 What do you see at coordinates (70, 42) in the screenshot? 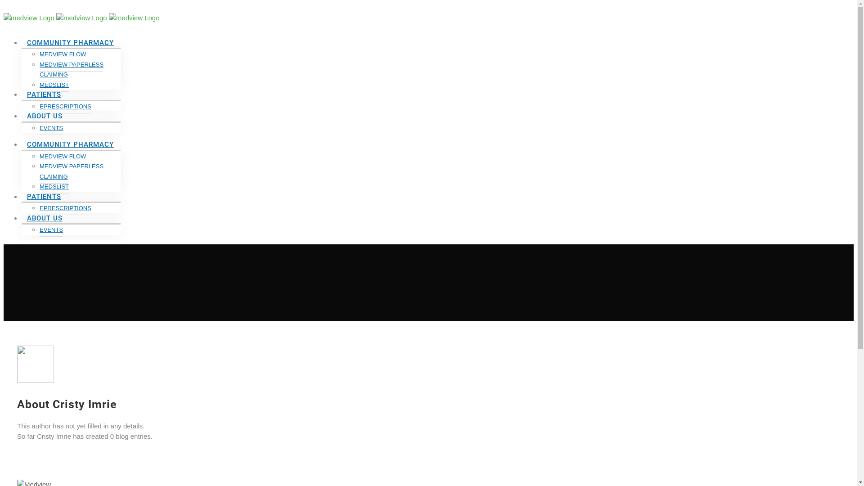
I see `COMMUNITY PHARMACY` at bounding box center [70, 42].